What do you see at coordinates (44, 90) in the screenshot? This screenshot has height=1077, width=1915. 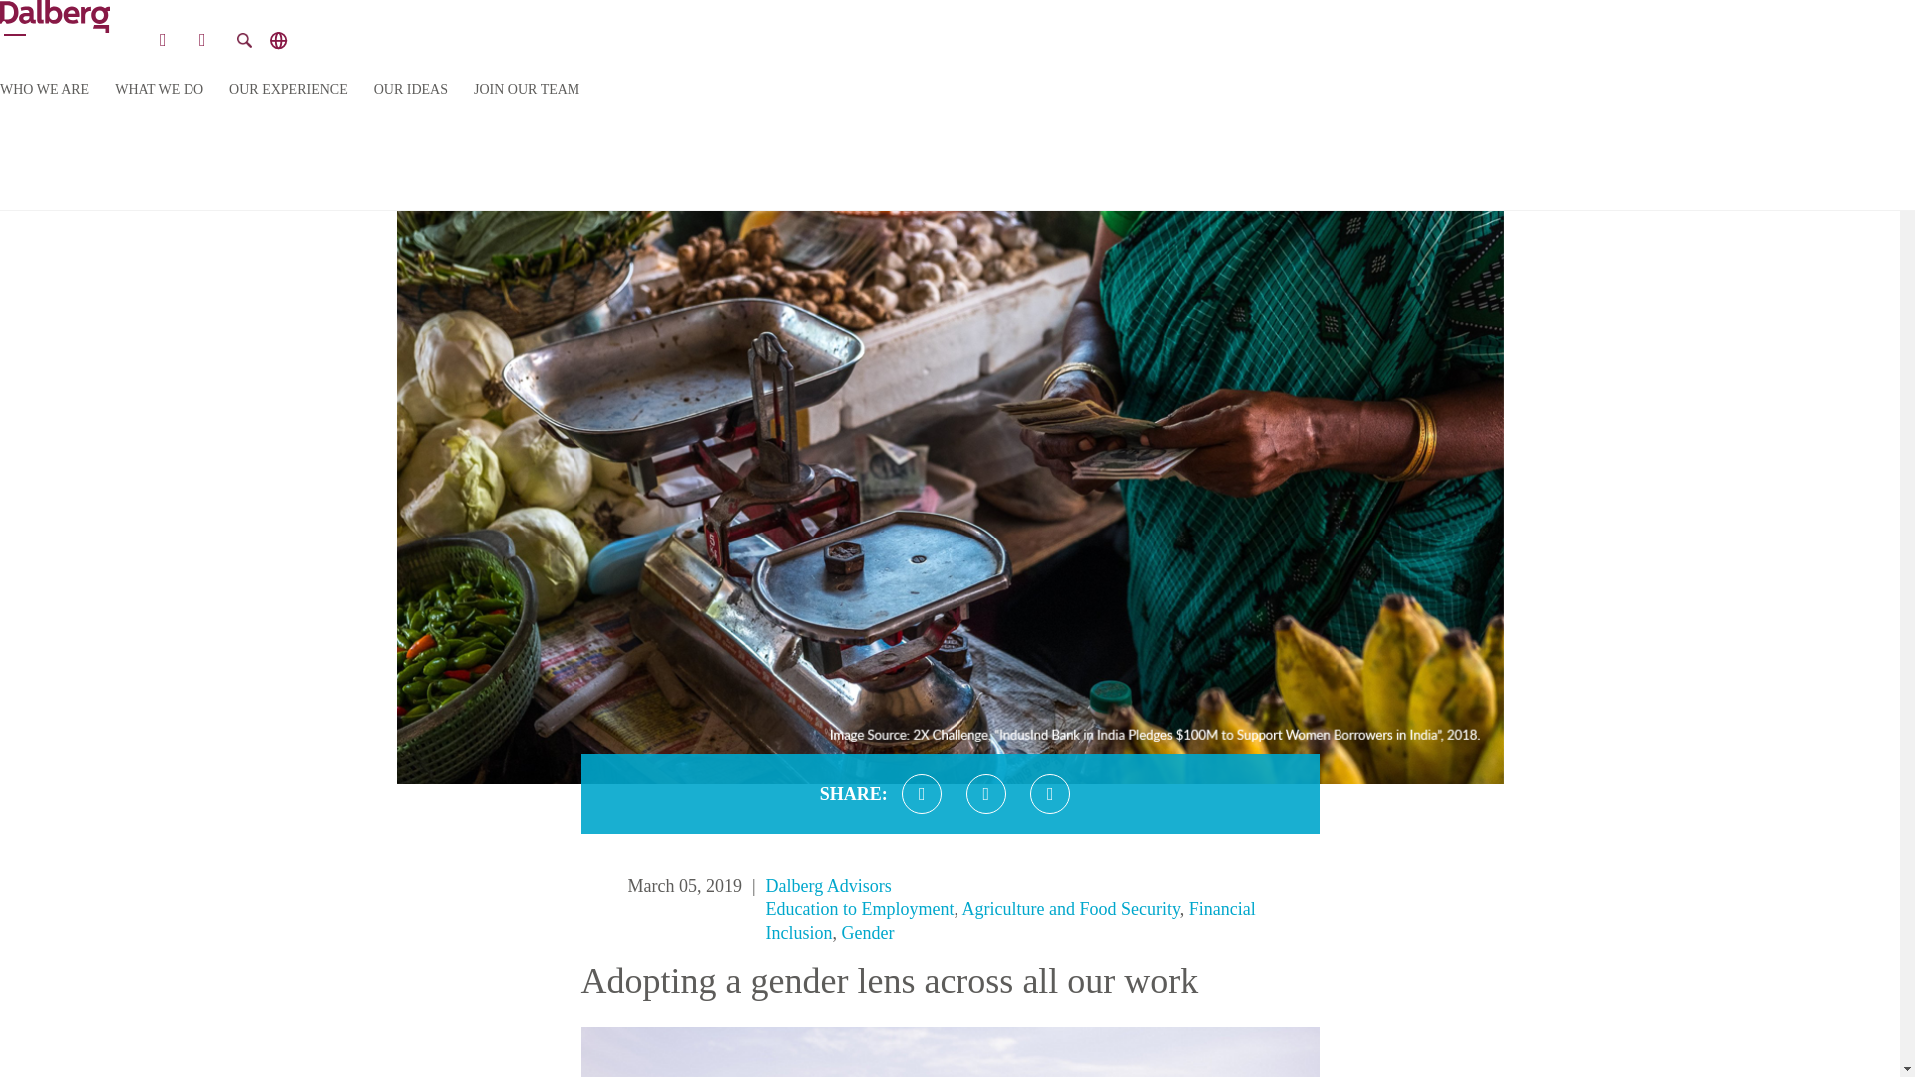 I see `WHO WE ARE` at bounding box center [44, 90].